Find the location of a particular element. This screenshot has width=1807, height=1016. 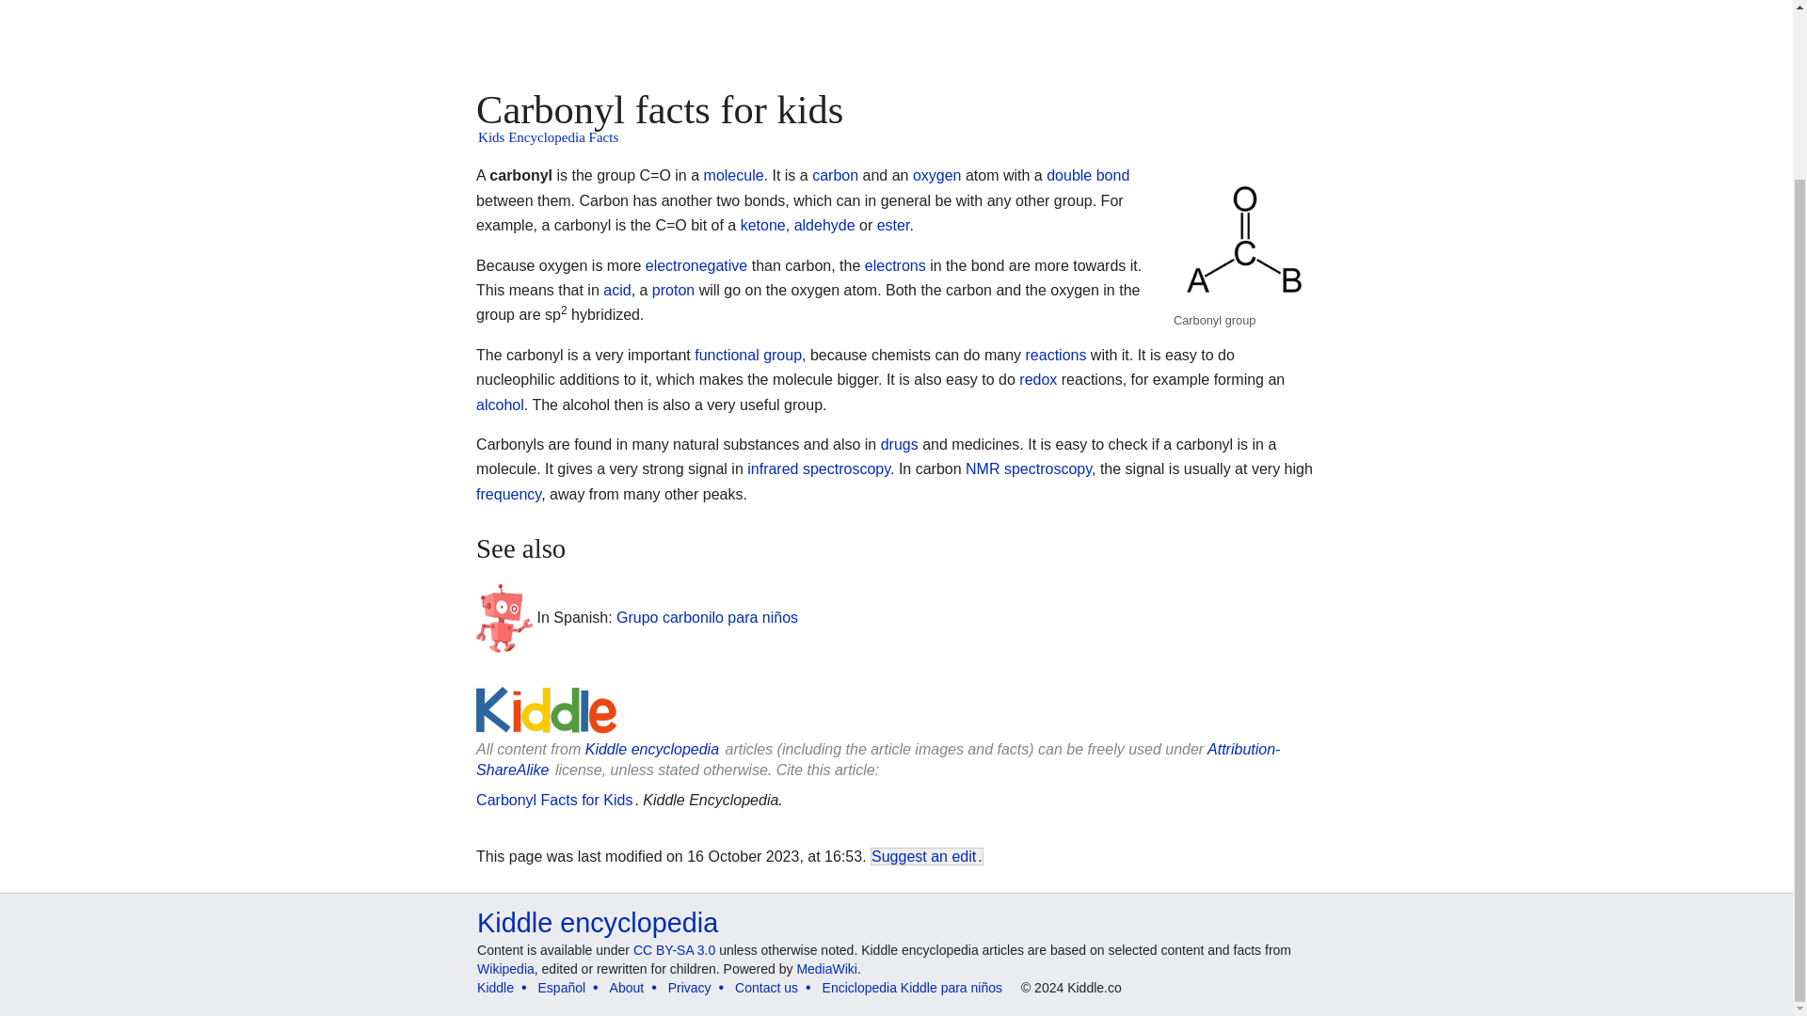

Kiddle encyclopedia is located at coordinates (597, 922).